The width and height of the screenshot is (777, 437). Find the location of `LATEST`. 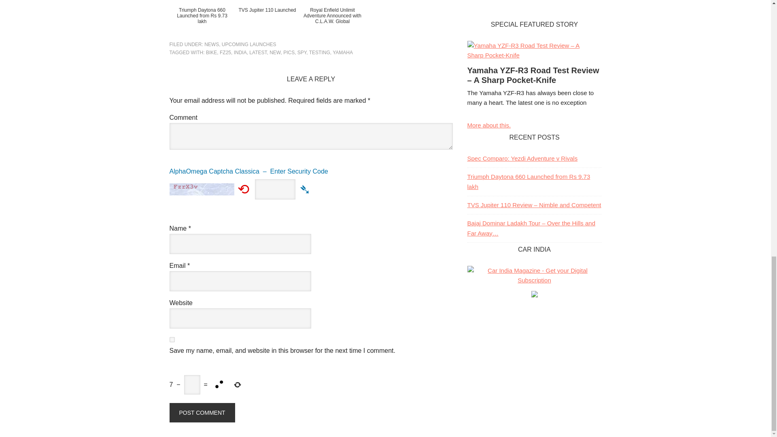

LATEST is located at coordinates (258, 53).